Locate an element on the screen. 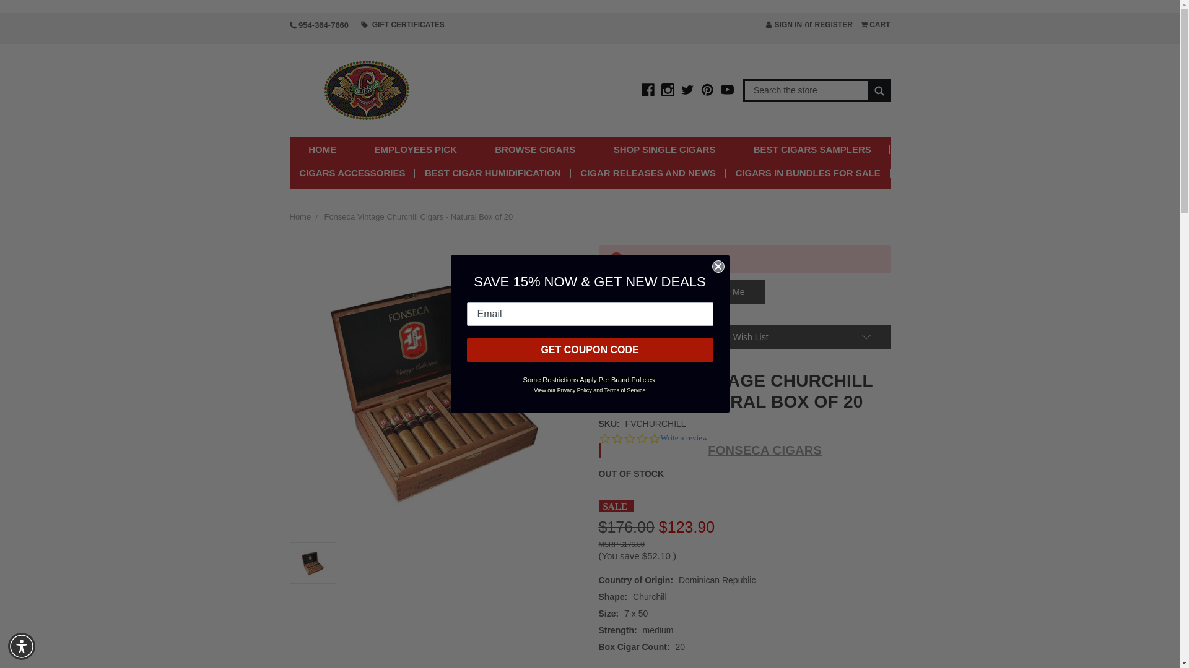 The height and width of the screenshot is (668, 1189). BEST CIGAR HUMIDIFICATION is located at coordinates (493, 173).